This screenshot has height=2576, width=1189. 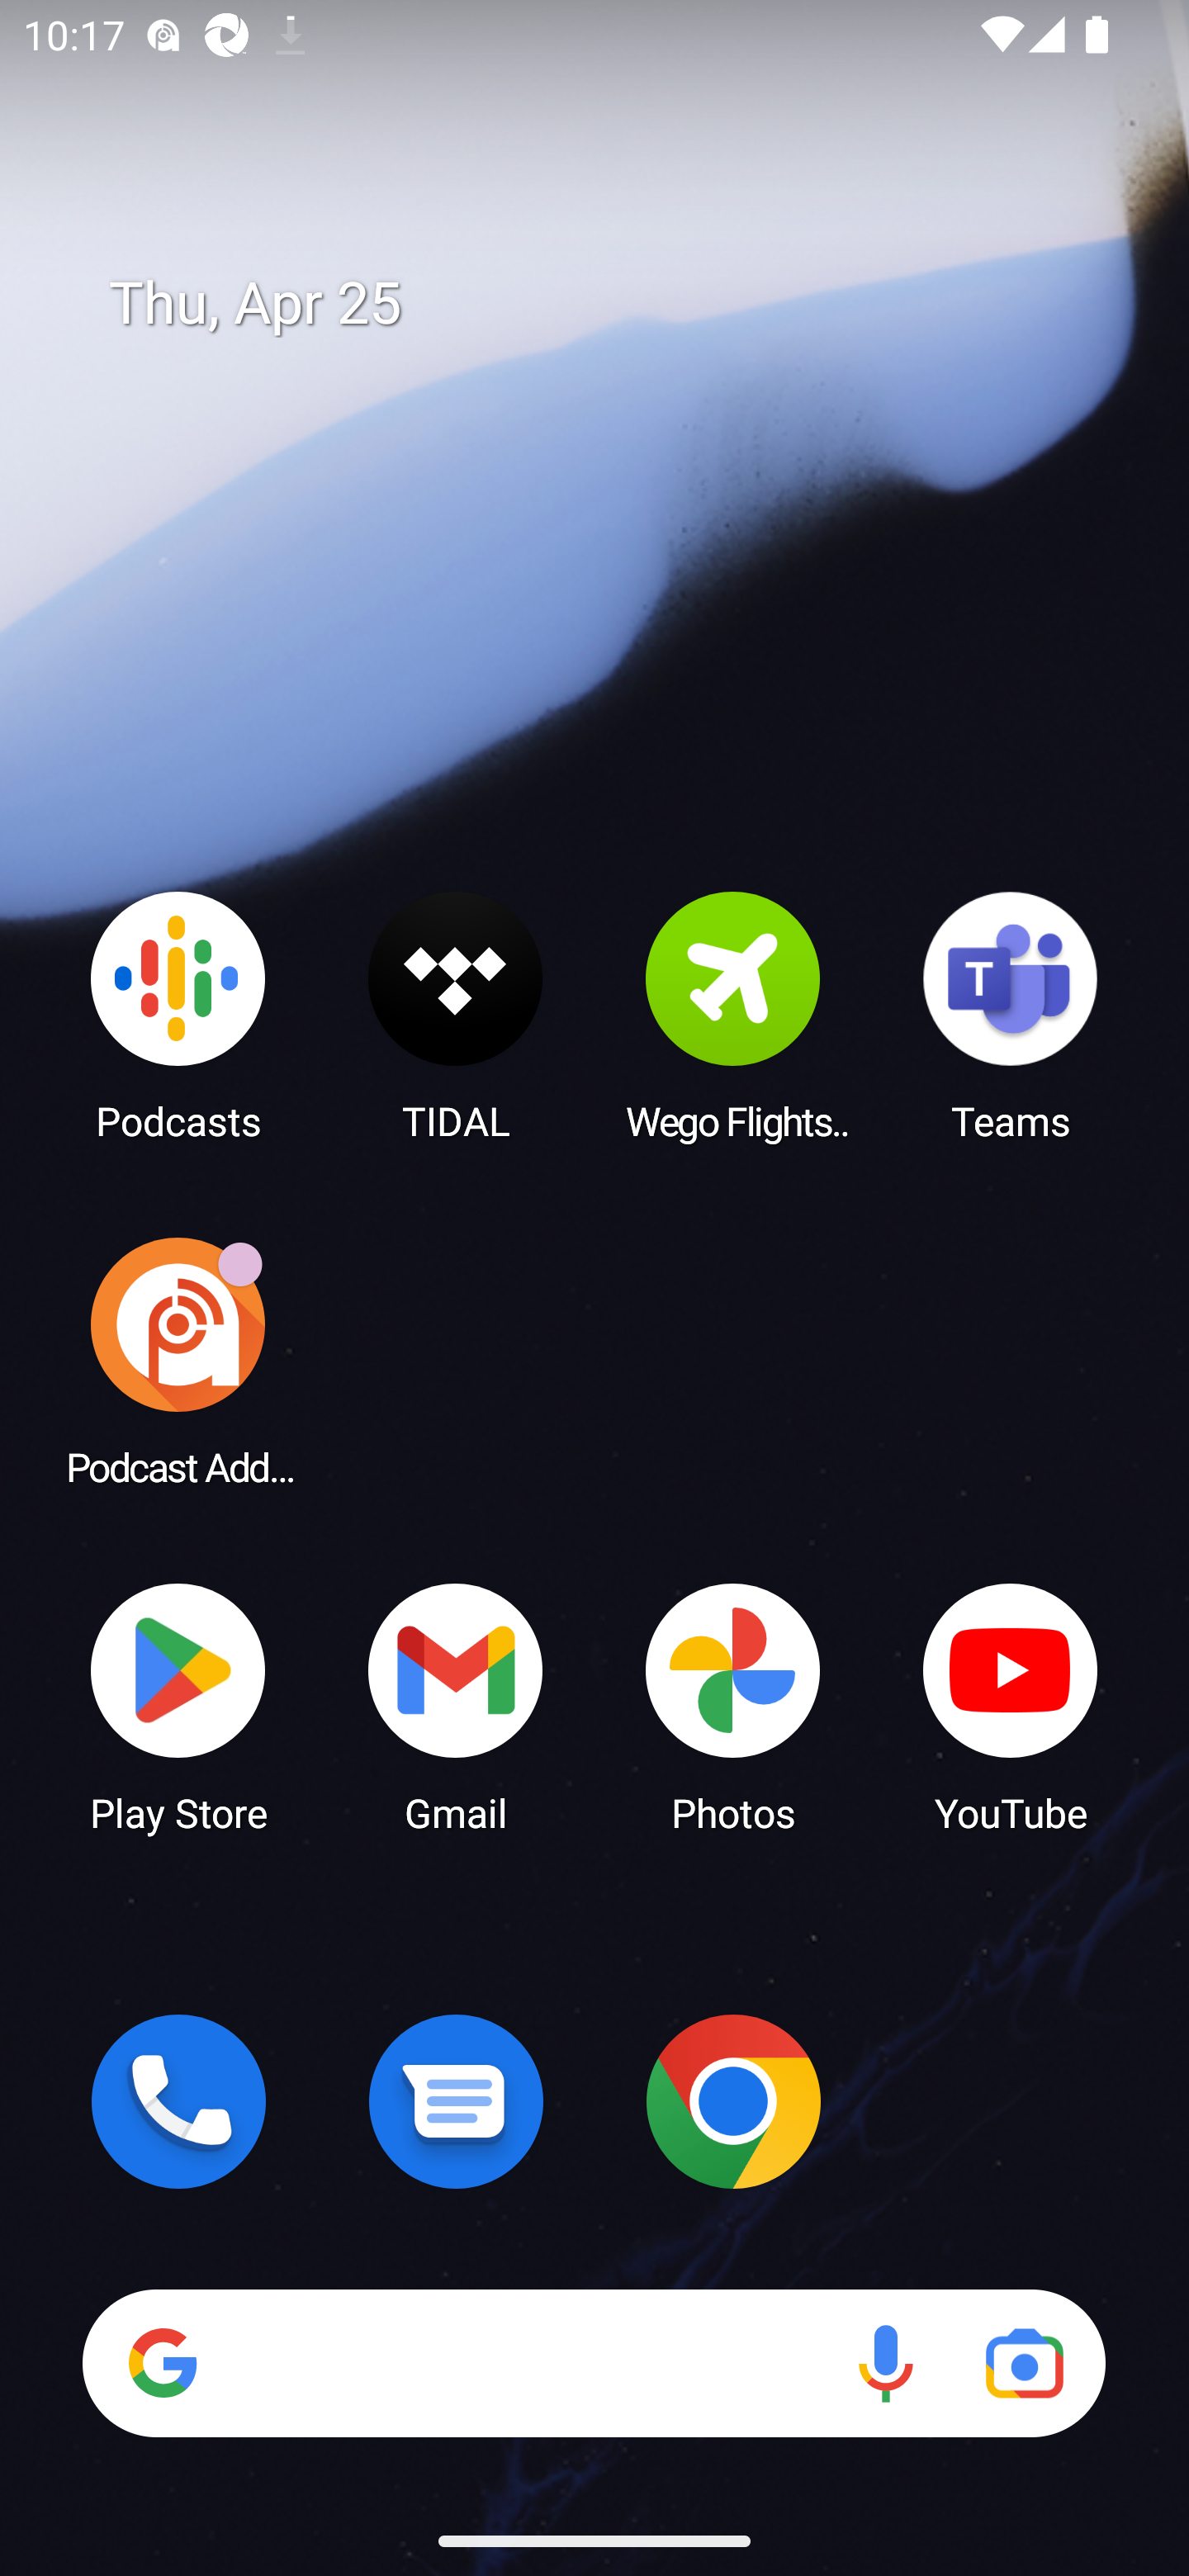 I want to click on Search Voice search Google Lens, so click(x=594, y=2363).